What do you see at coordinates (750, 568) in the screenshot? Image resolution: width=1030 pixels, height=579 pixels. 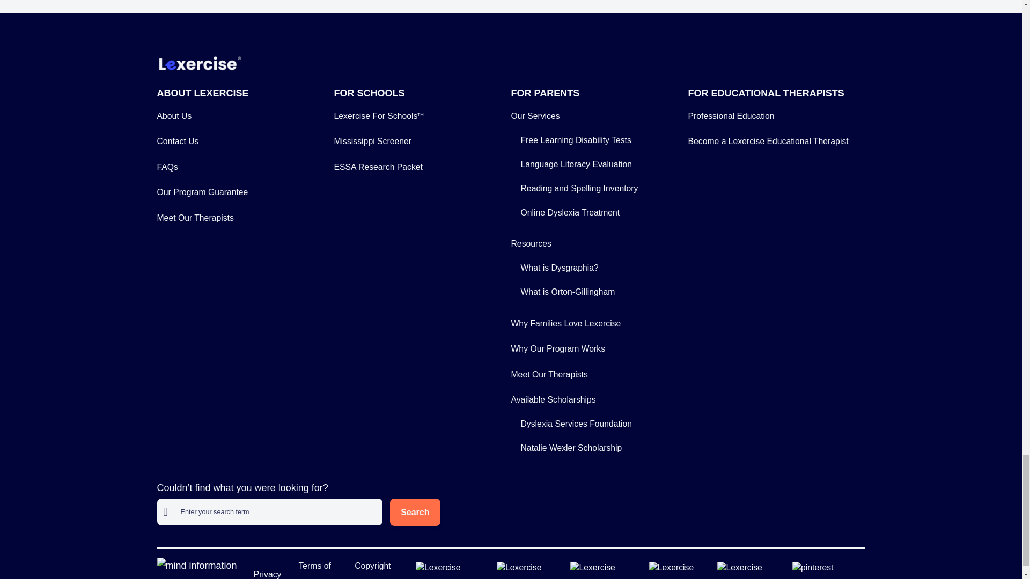 I see `Lexercise youtube` at bounding box center [750, 568].